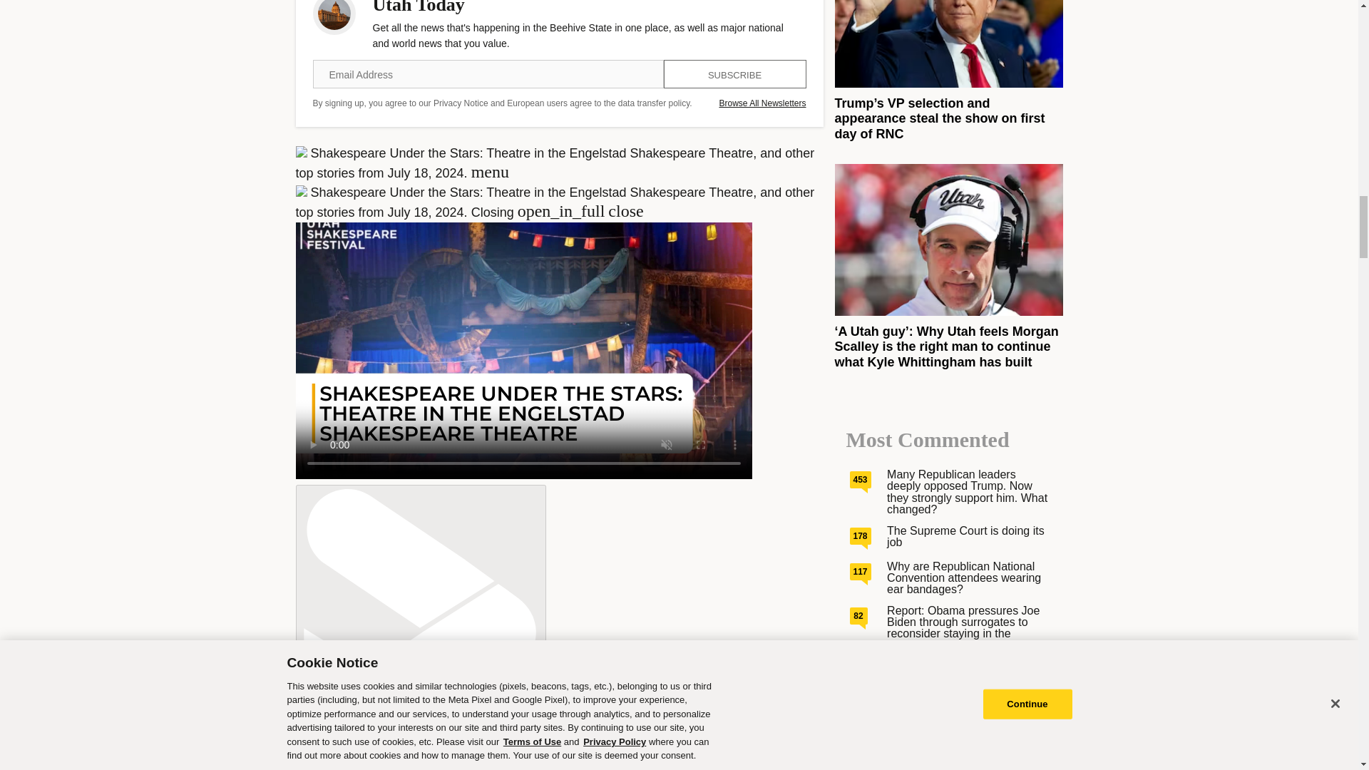  What do you see at coordinates (734, 74) in the screenshot?
I see `SUBSCRIBE` at bounding box center [734, 74].